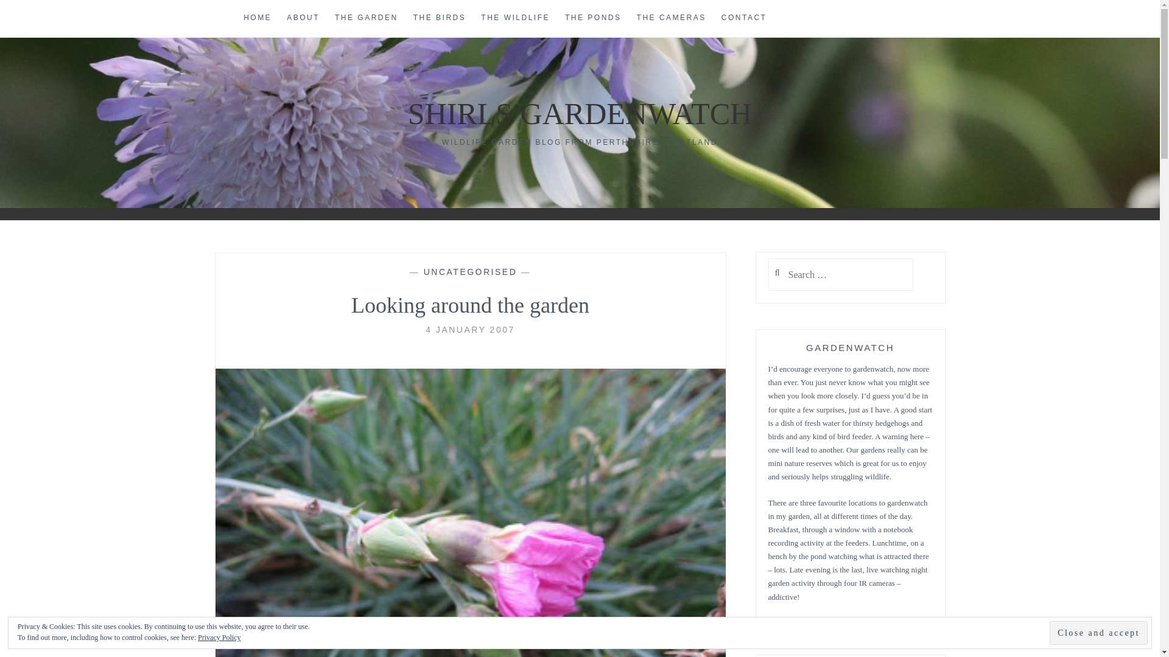 This screenshot has width=1169, height=657. What do you see at coordinates (1098, 633) in the screenshot?
I see `Close and accept` at bounding box center [1098, 633].